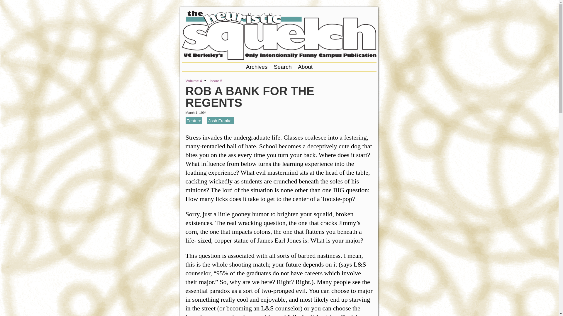 This screenshot has width=563, height=316. Describe the element at coordinates (279, 58) in the screenshot. I see `The Heuristic Squelch` at that location.